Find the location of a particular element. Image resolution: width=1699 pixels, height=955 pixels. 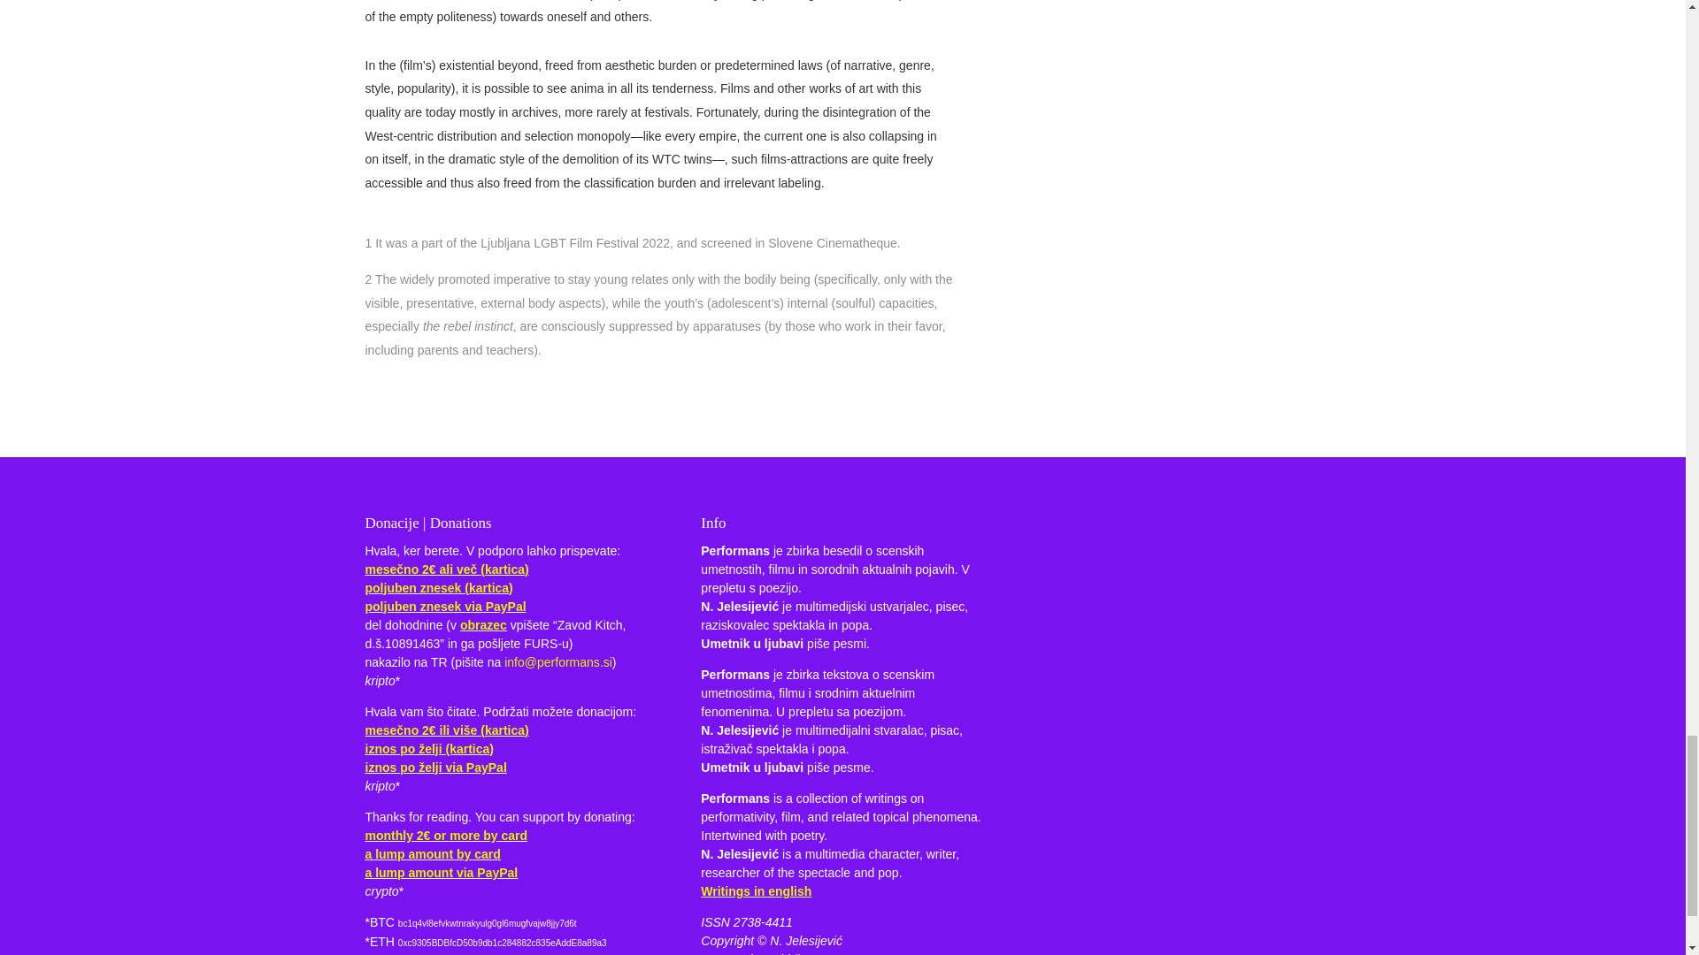

a lump amount via PayPal is located at coordinates (441, 872).